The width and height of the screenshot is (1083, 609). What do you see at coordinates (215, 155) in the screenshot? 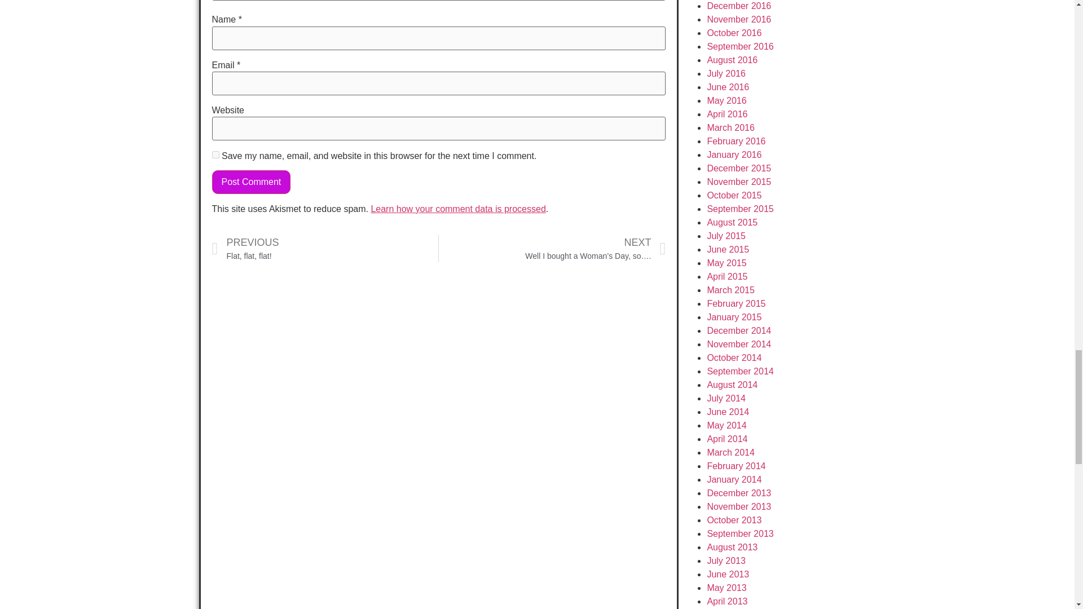
I see `yes` at bounding box center [215, 155].